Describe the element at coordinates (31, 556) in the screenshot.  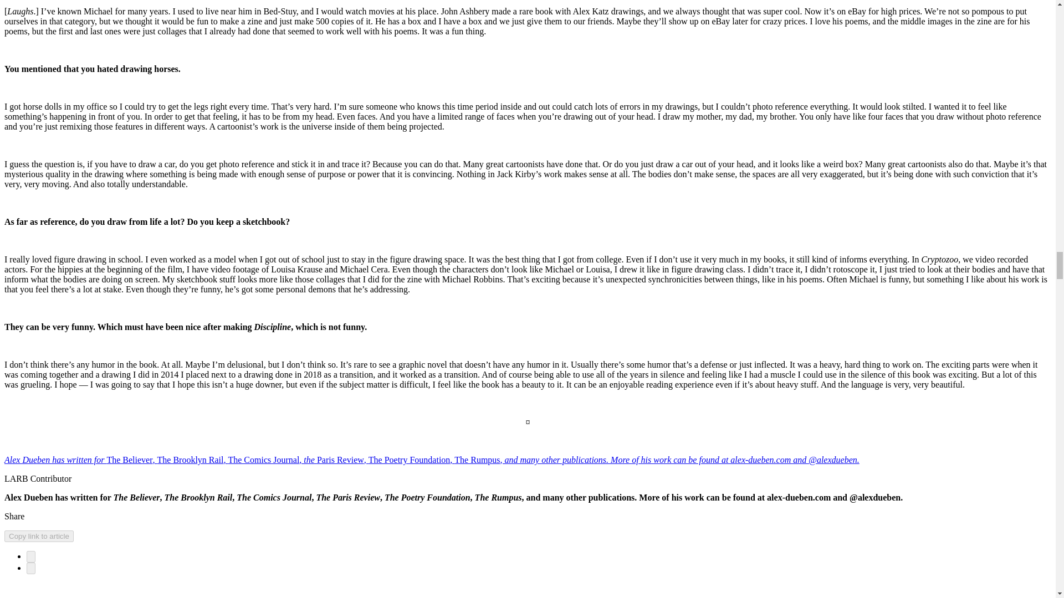
I see `Share on facebook` at that location.